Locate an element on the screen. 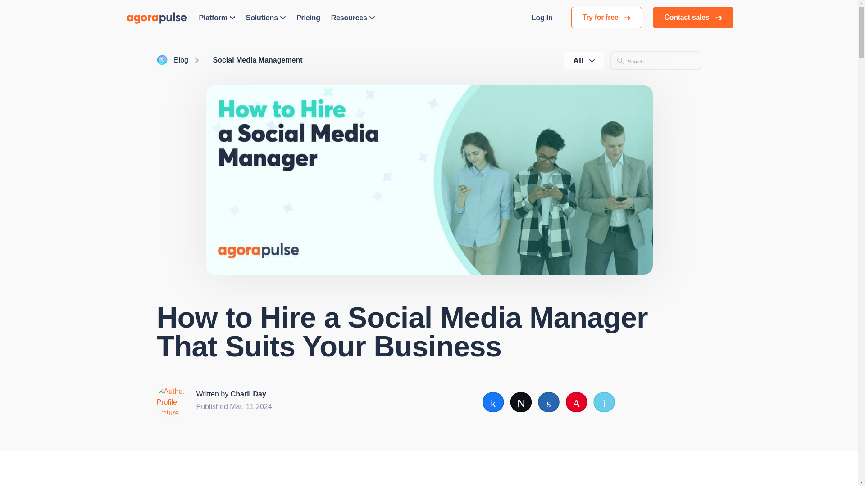  agorapulse is located at coordinates (157, 17).